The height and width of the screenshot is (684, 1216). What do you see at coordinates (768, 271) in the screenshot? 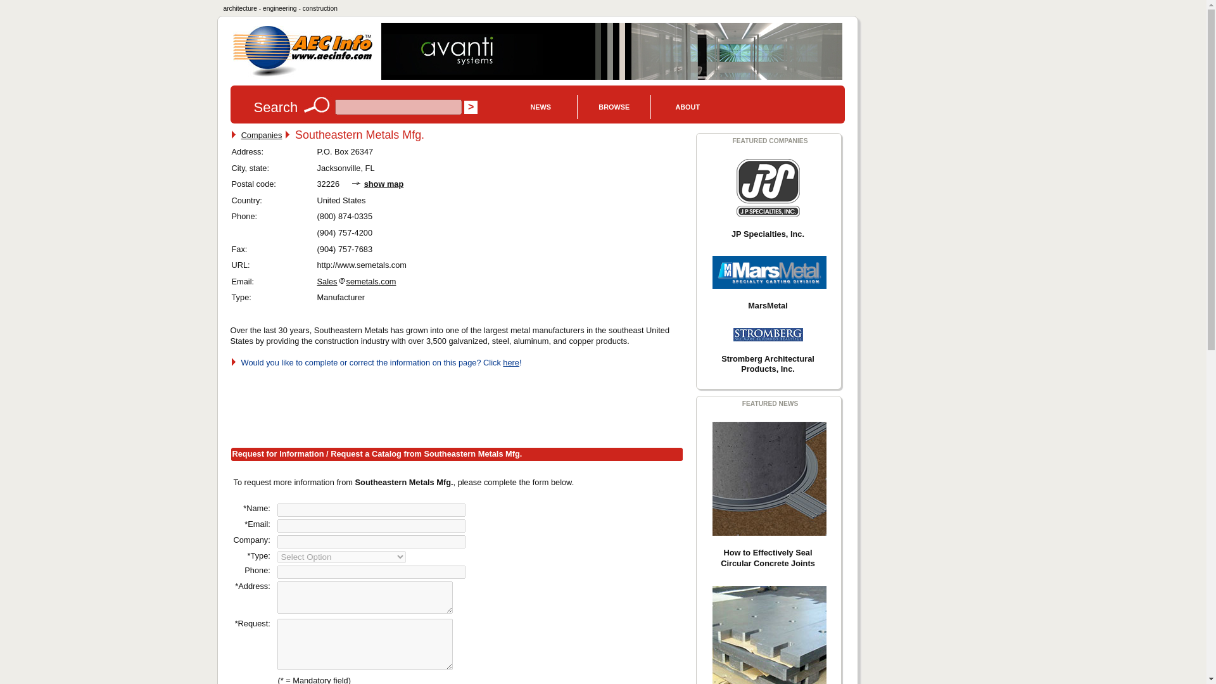
I see `MarsMetal` at bounding box center [768, 271].